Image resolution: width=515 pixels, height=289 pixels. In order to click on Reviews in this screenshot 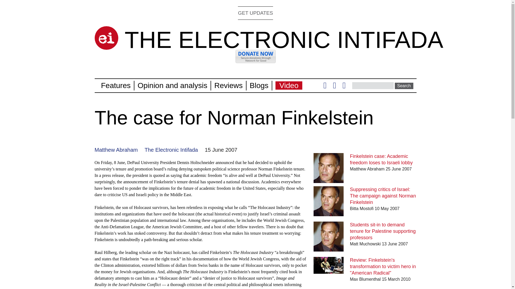, I will do `click(228, 85)`.